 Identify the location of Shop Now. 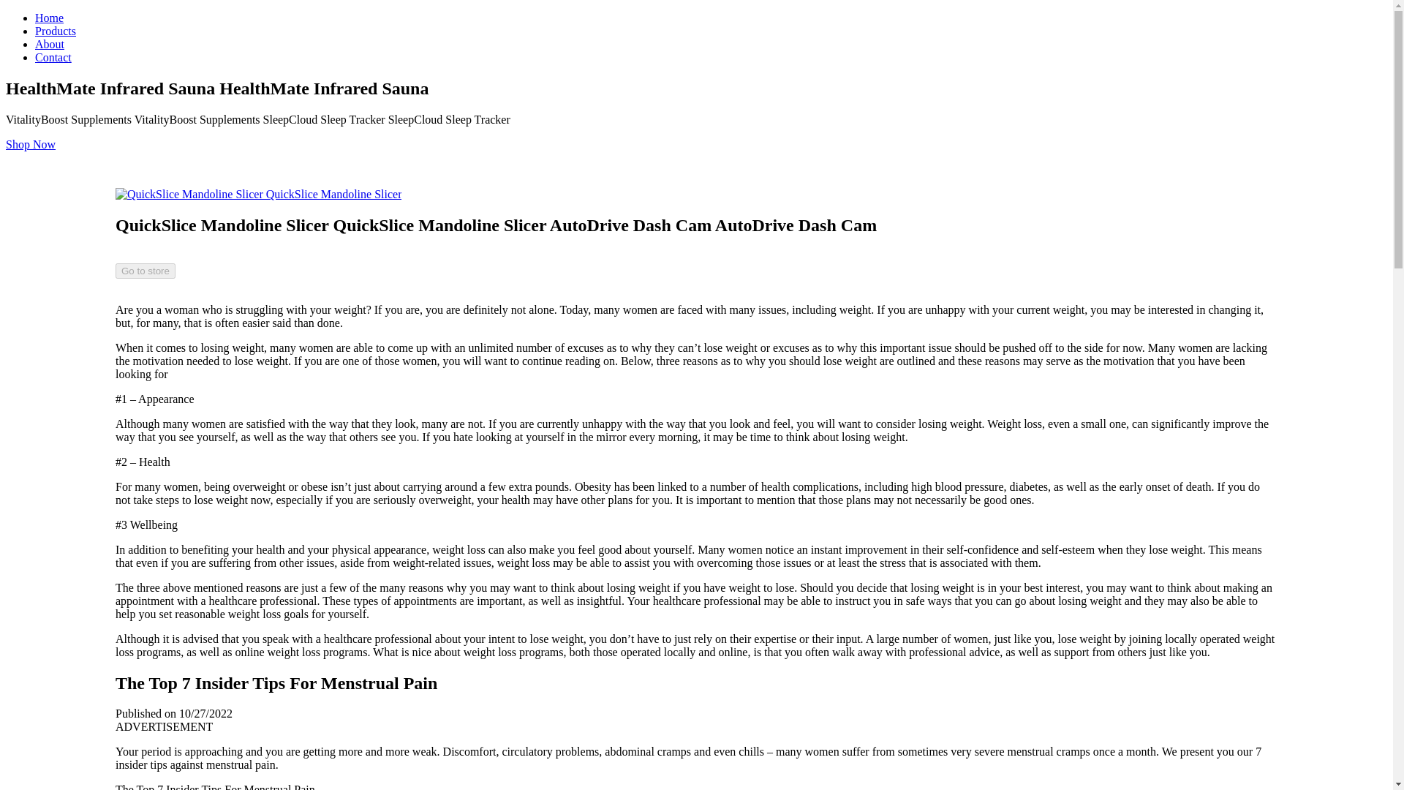
(31, 145).